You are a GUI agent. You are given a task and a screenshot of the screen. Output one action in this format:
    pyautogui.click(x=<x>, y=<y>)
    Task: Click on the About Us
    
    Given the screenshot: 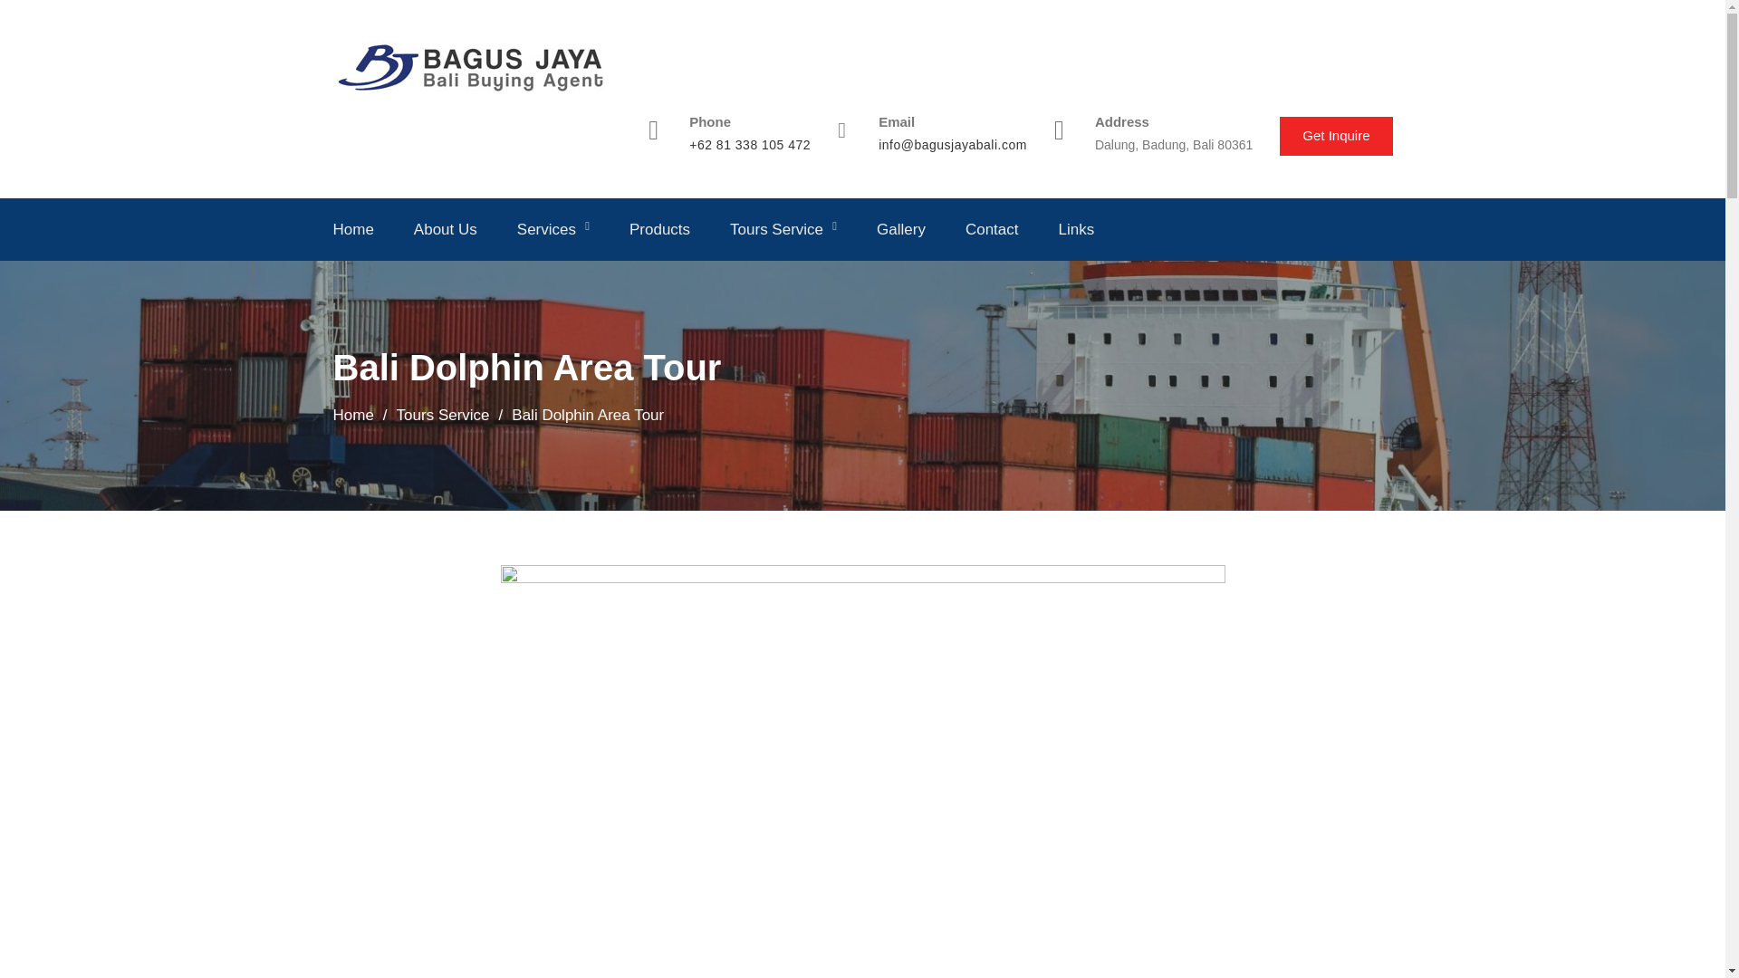 What is the action you would take?
    pyautogui.click(x=445, y=228)
    